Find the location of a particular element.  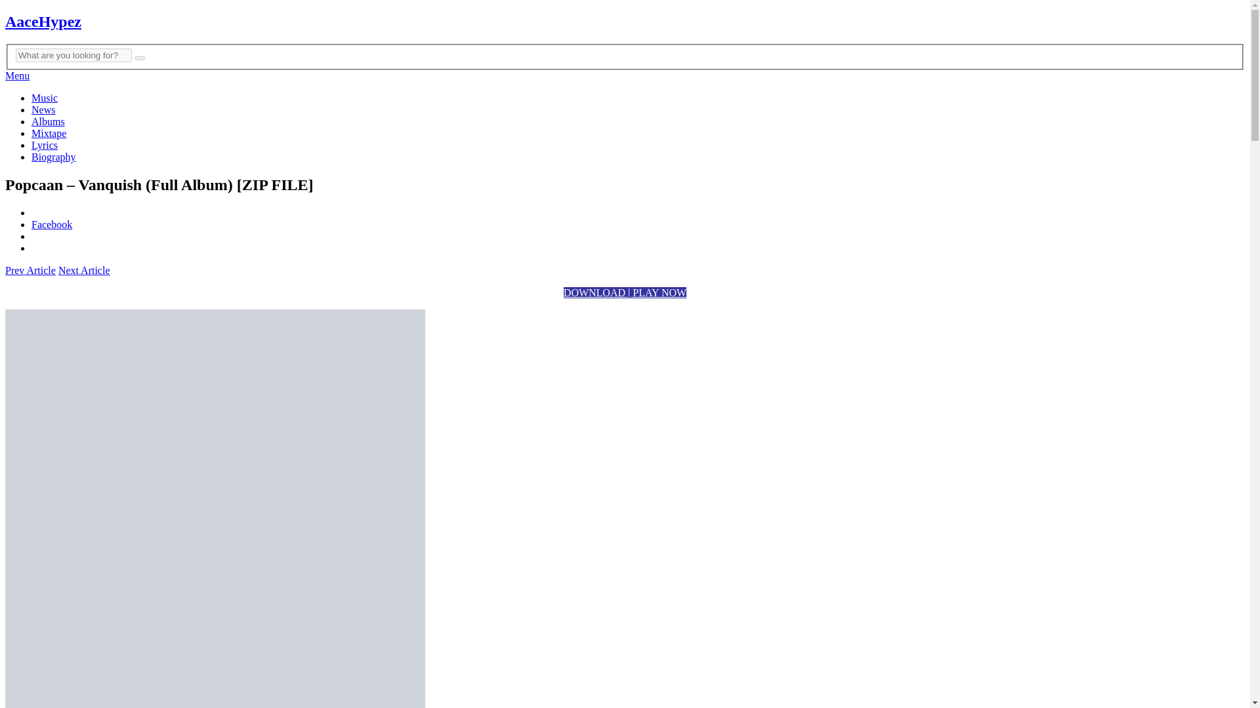

News is located at coordinates (43, 109).